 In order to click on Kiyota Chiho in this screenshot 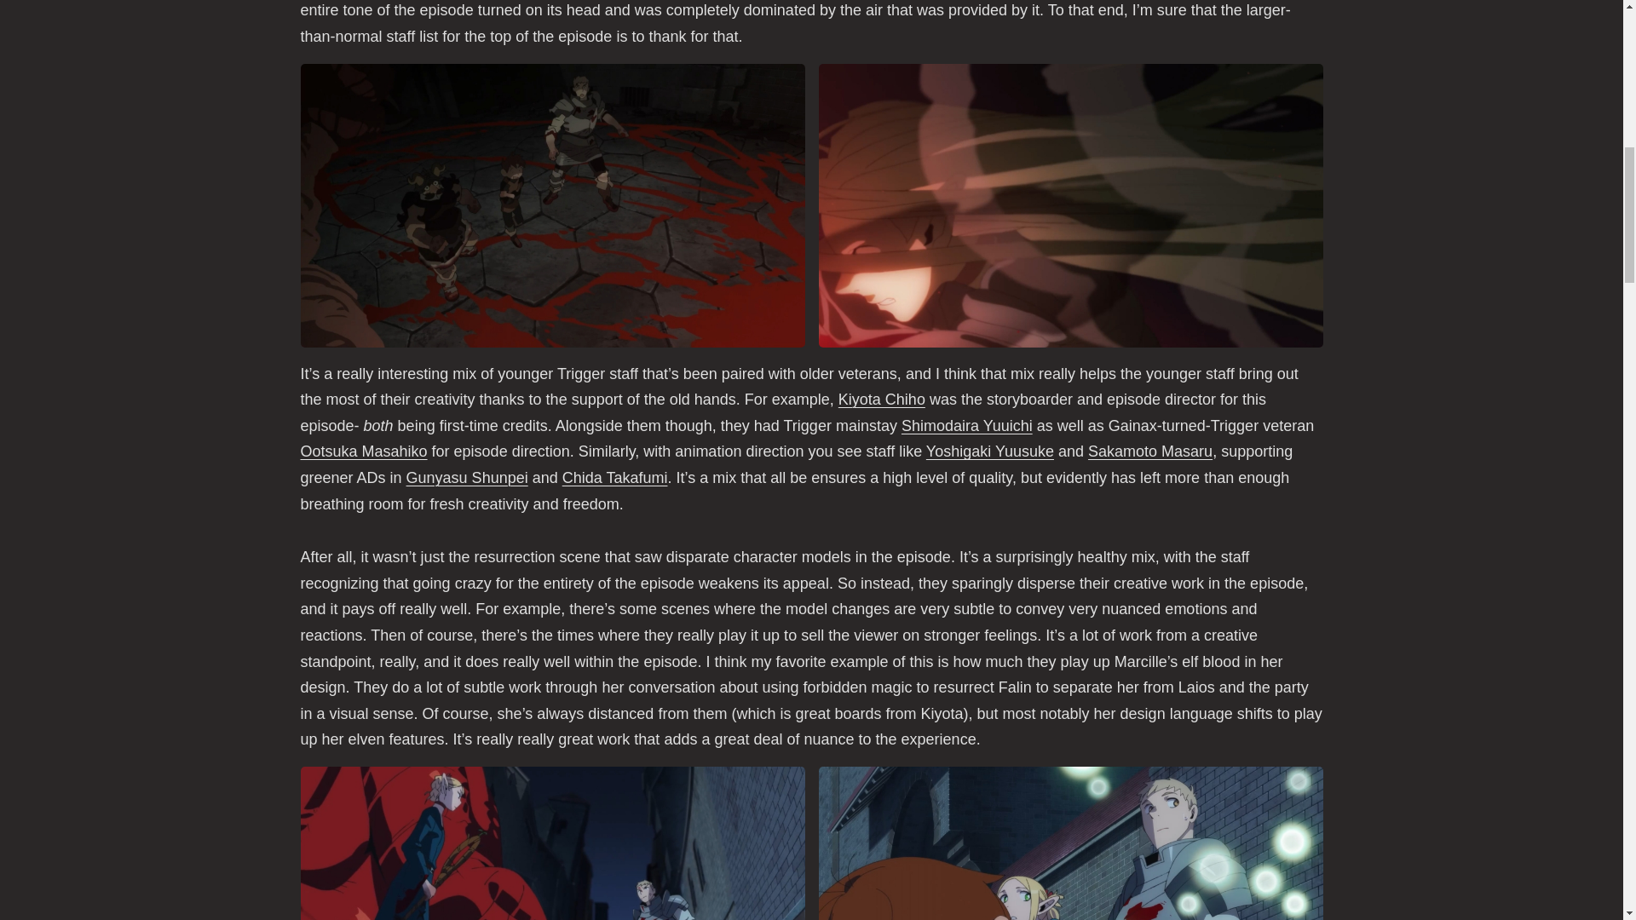, I will do `click(881, 400)`.